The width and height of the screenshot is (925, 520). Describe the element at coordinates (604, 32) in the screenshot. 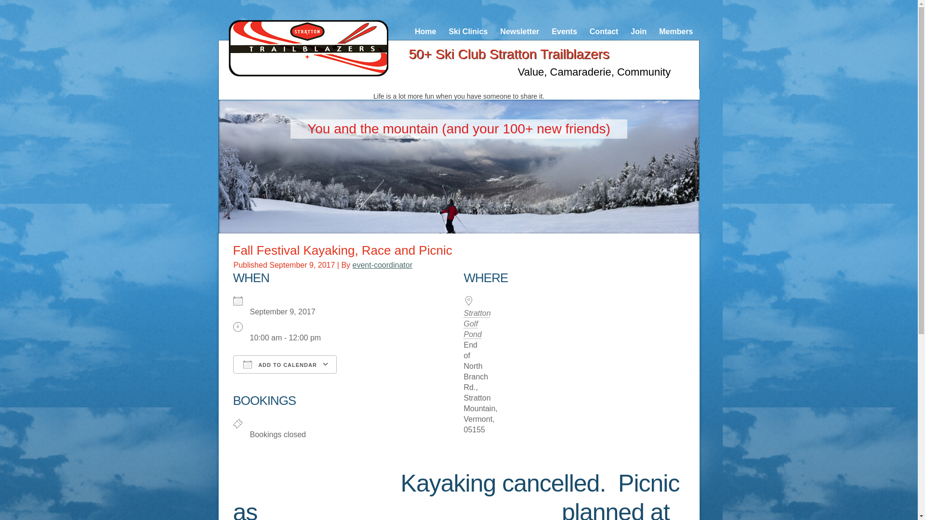

I see `Contact` at that location.